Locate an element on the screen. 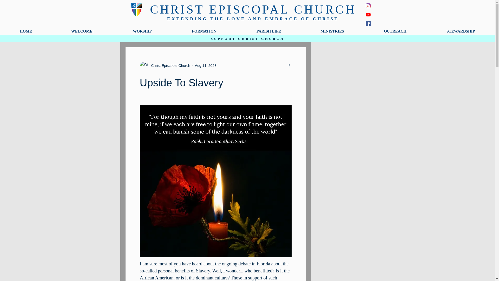 The height and width of the screenshot is (281, 499). CHRIST EPISCOPAL CHURCH is located at coordinates (253, 9).